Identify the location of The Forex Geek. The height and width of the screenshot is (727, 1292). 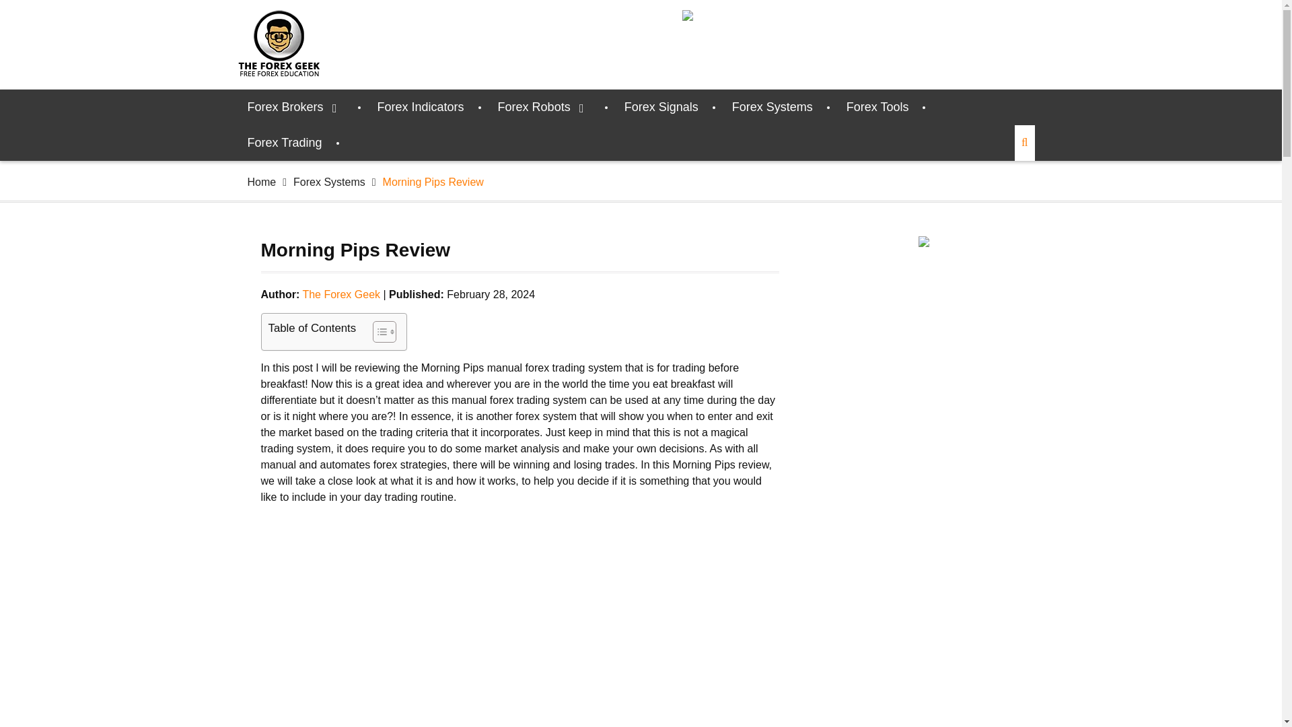
(340, 294).